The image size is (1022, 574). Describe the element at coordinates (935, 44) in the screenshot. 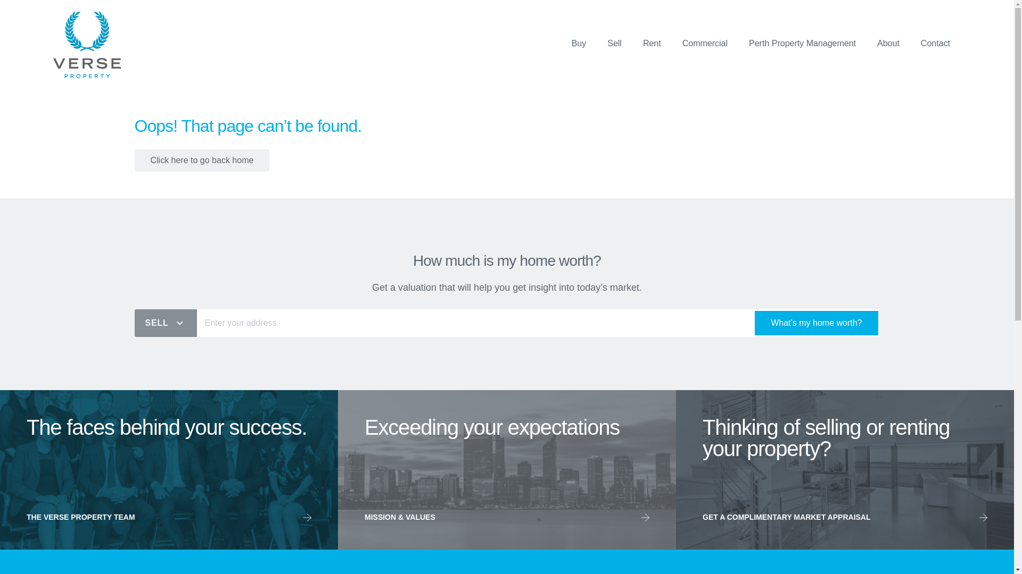

I see `Contact` at that location.